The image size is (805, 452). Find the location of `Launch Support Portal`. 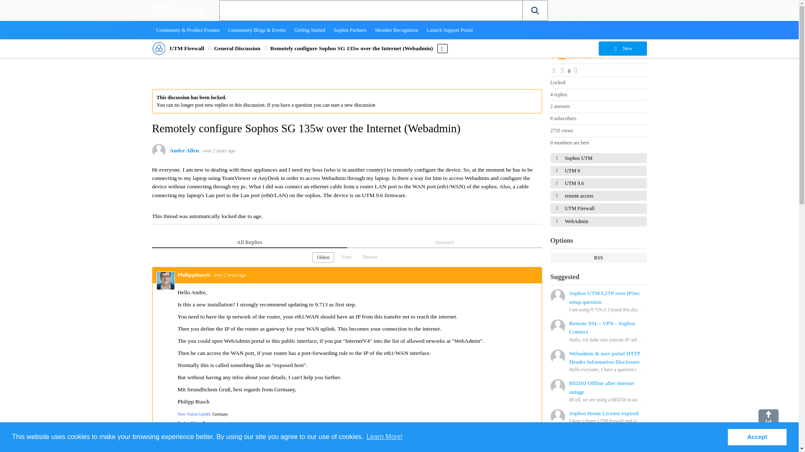

Launch Support Portal is located at coordinates (450, 30).